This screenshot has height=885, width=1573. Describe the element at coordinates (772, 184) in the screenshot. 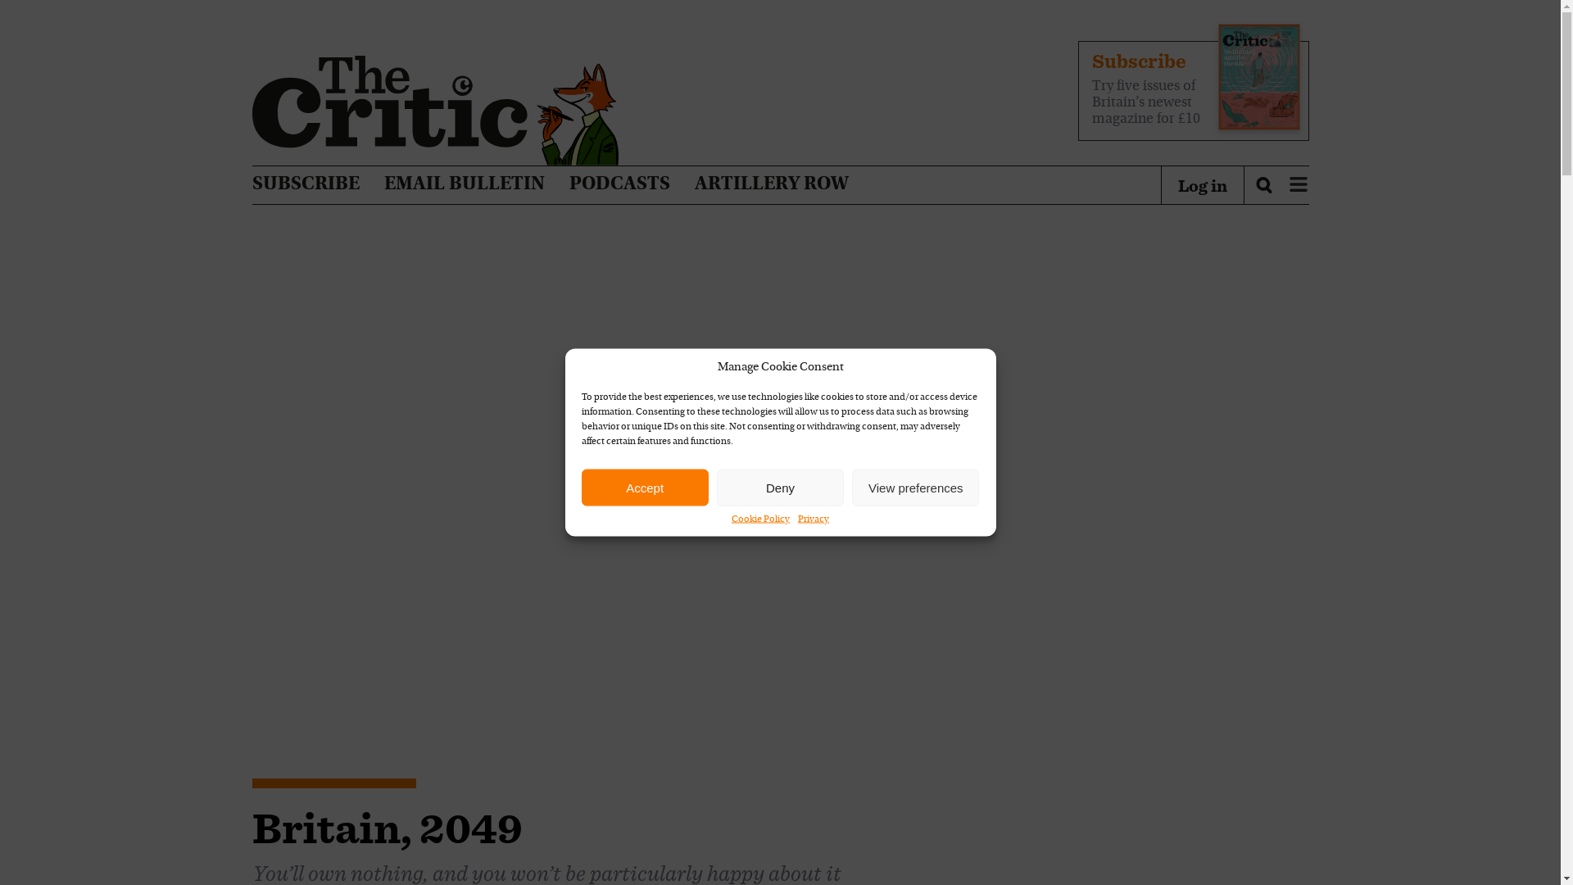

I see `ARTILLERY ROW` at that location.